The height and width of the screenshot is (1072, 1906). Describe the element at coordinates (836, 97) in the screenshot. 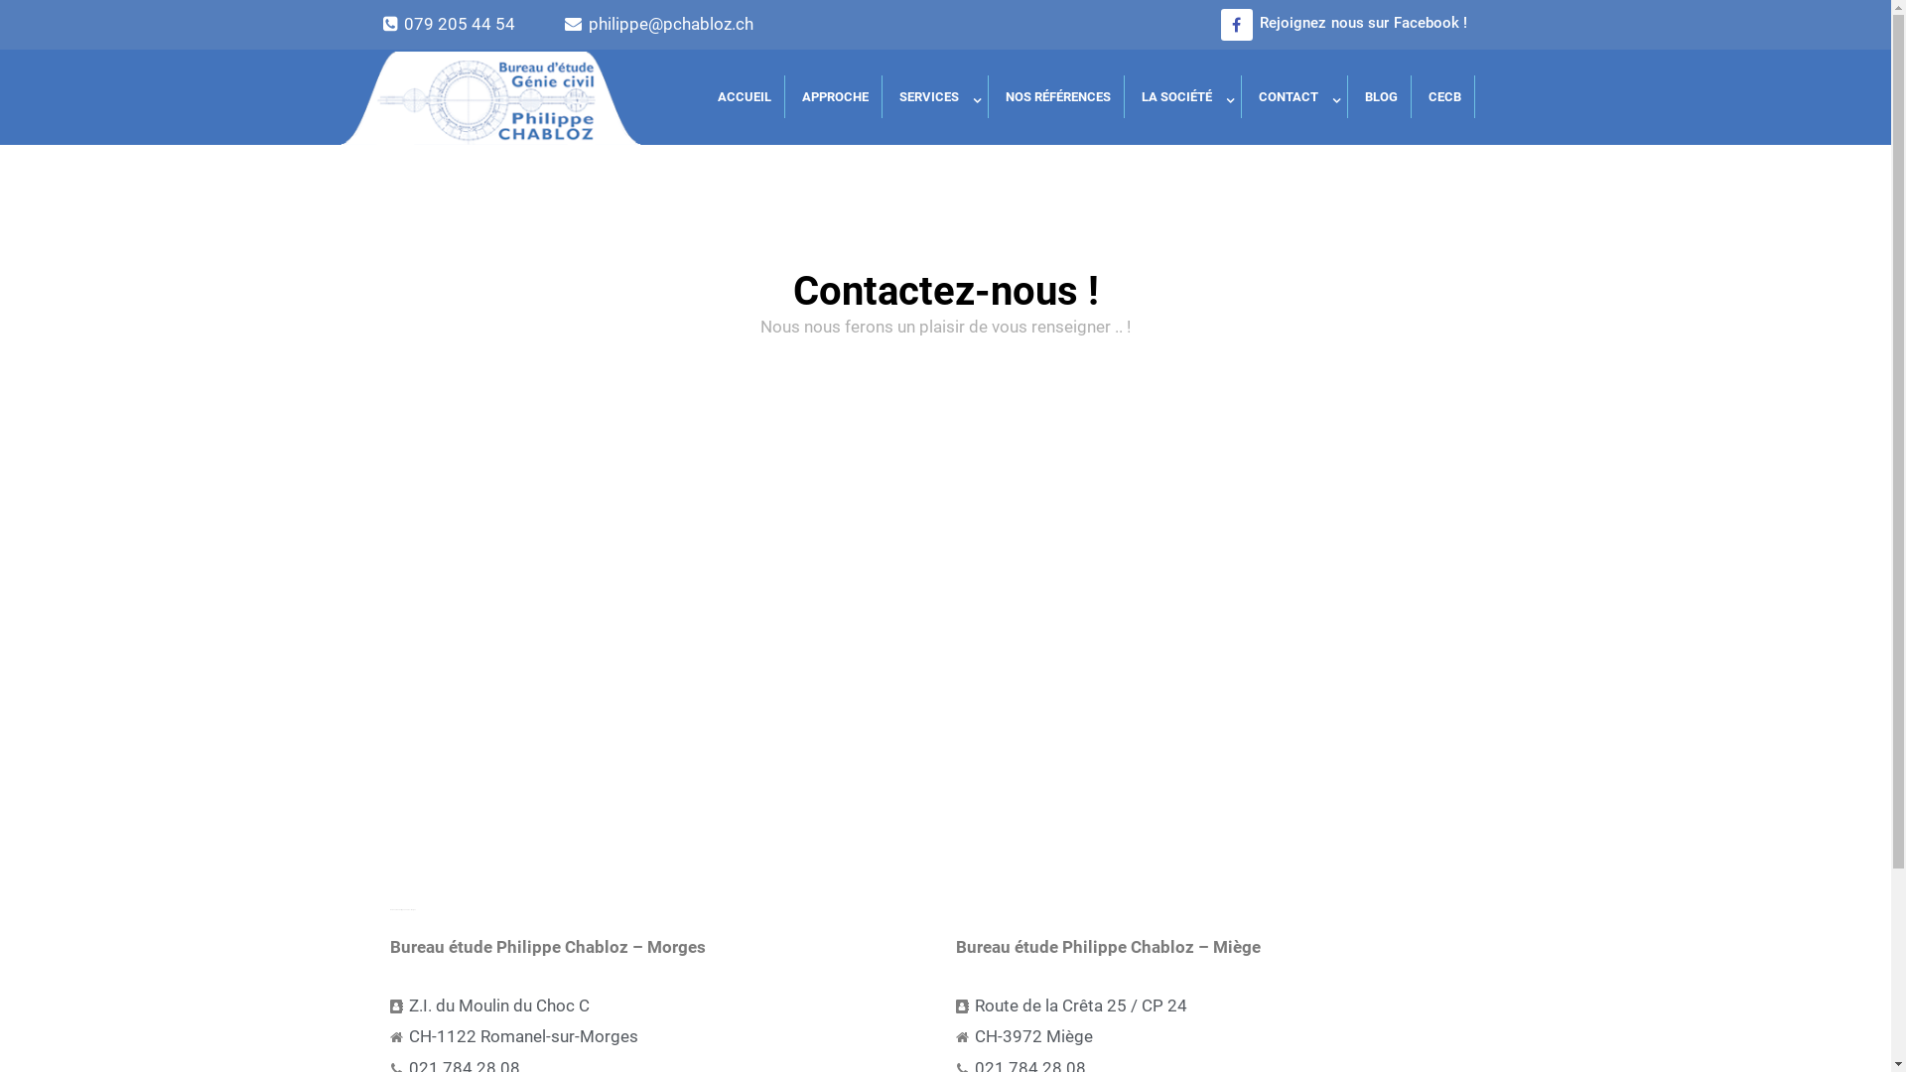

I see `APPROCHE` at that location.